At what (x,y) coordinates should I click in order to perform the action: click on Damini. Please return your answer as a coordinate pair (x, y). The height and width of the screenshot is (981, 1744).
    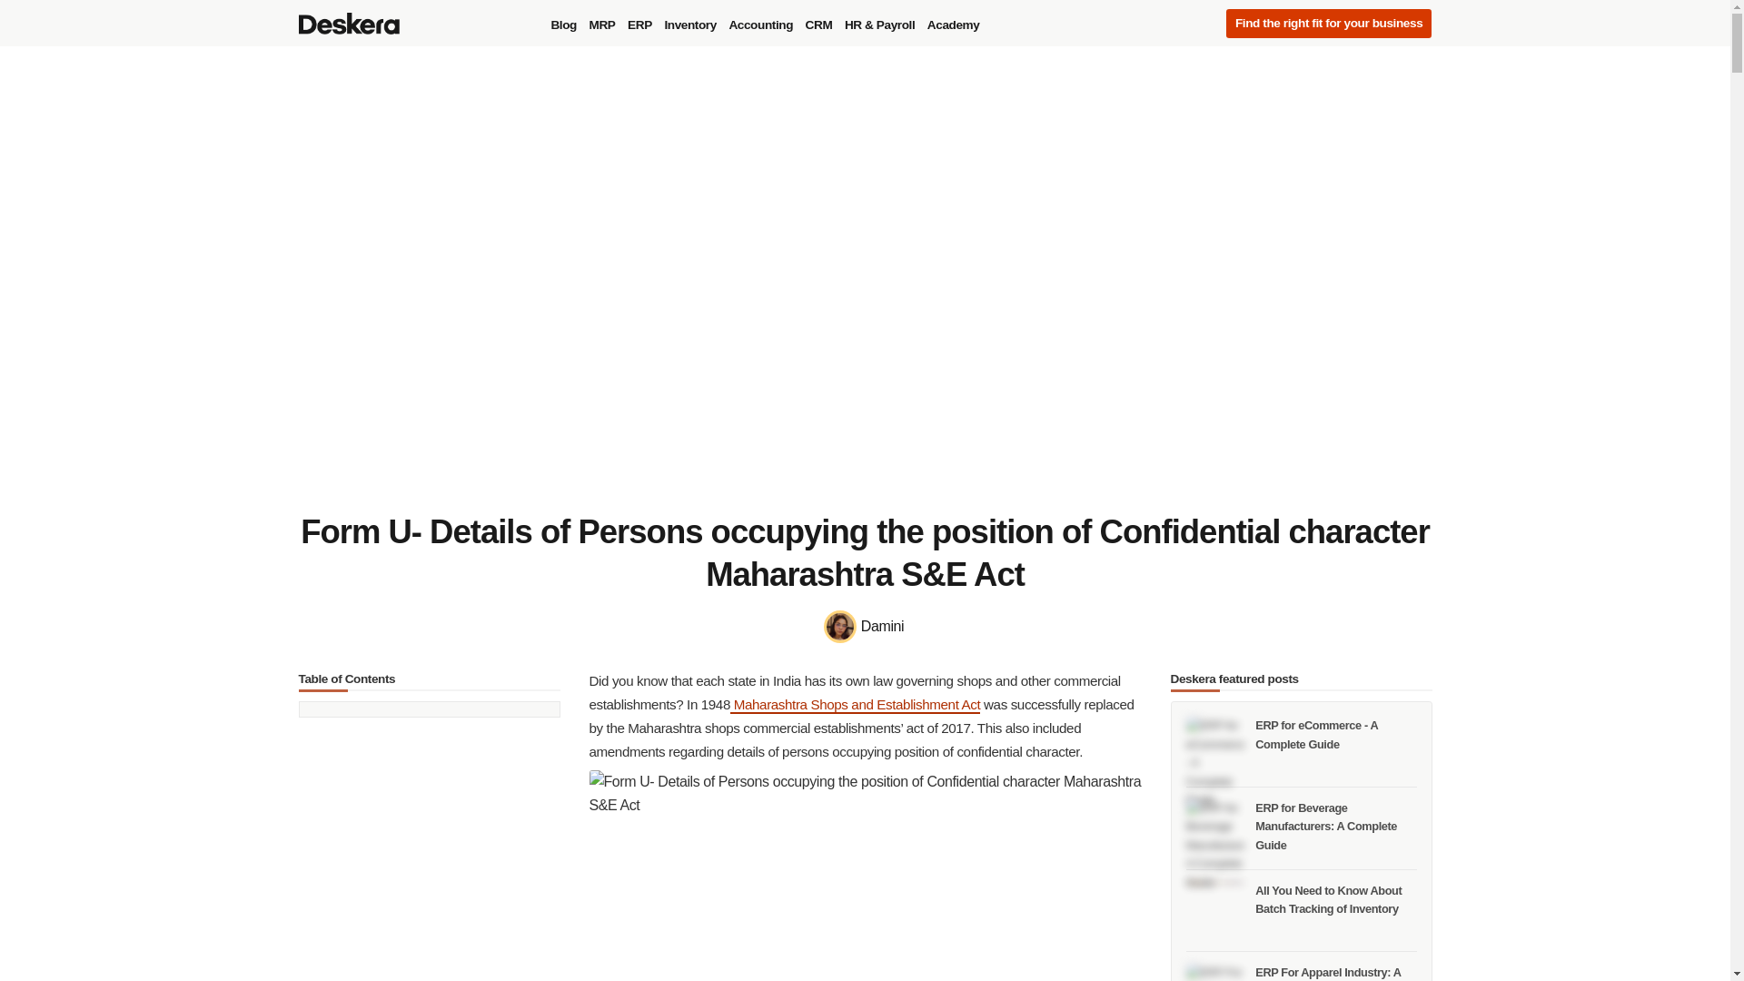
    Looking at the image, I should click on (865, 627).